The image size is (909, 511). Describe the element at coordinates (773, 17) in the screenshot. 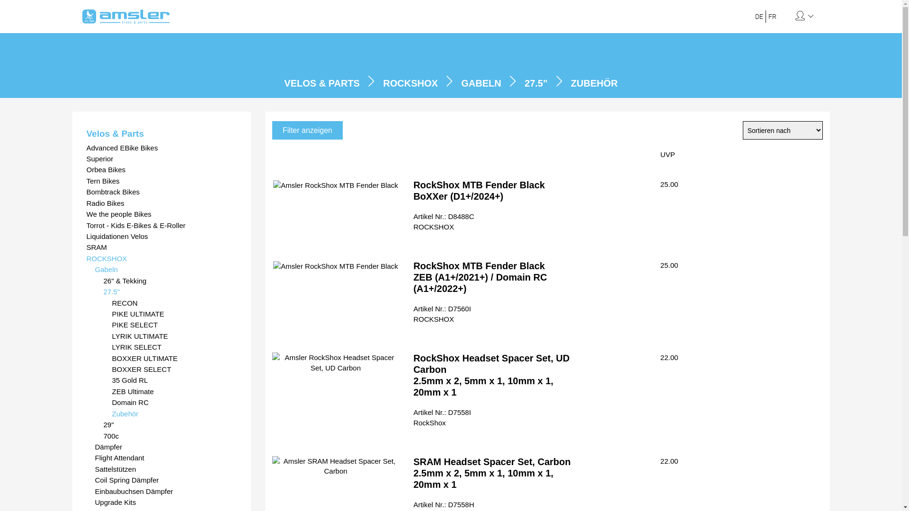

I see `FR` at that location.